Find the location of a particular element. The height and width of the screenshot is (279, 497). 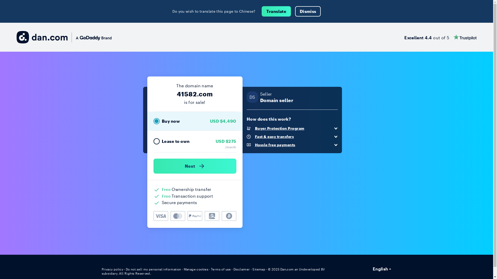

Dismiss is located at coordinates (308, 11).